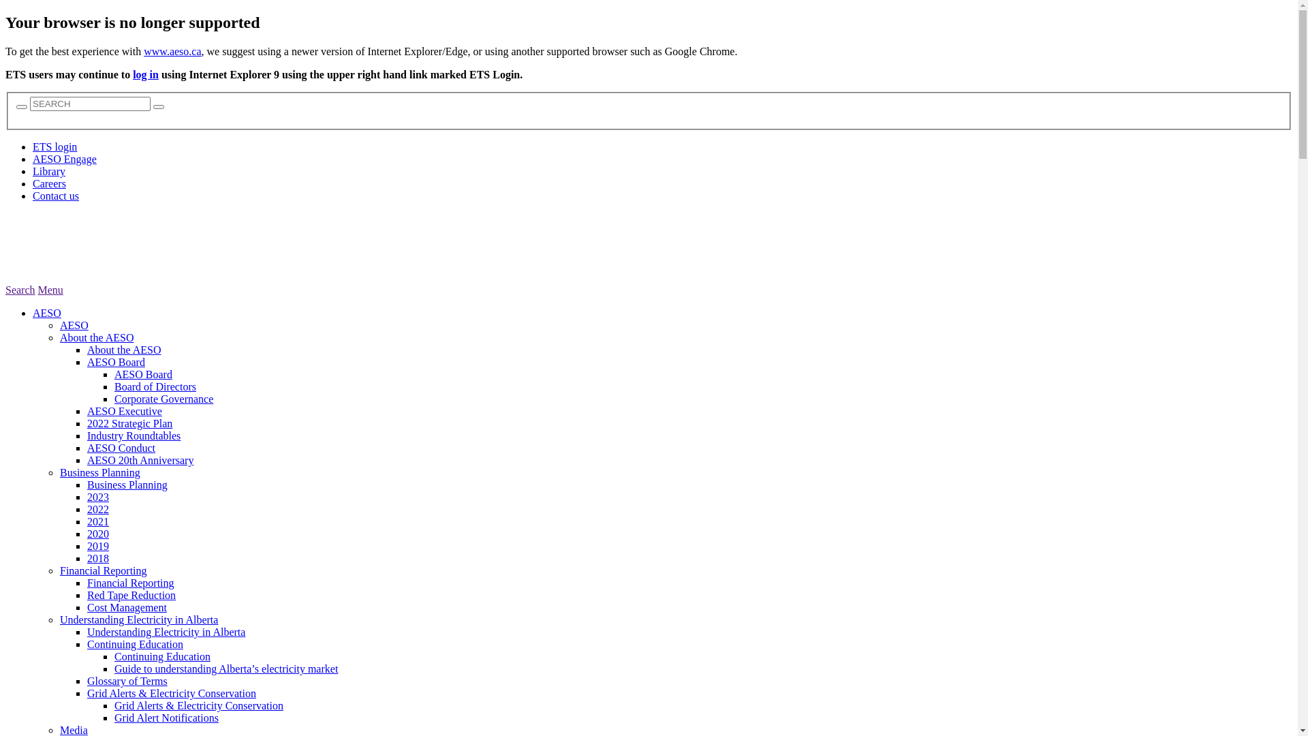 The image size is (1308, 736). What do you see at coordinates (172, 694) in the screenshot?
I see `Grid Alerts & Electricity Conservation` at bounding box center [172, 694].